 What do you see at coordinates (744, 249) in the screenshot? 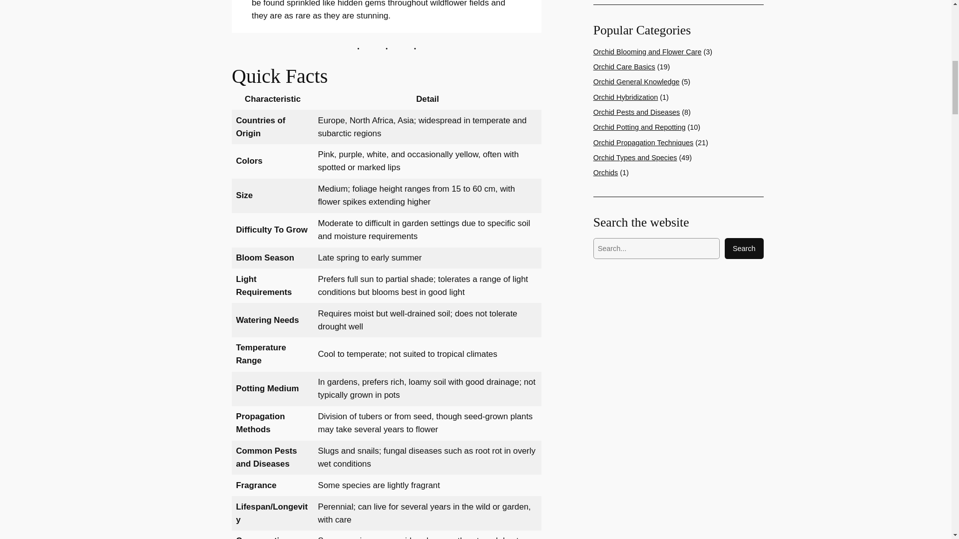
I see `Search` at bounding box center [744, 249].